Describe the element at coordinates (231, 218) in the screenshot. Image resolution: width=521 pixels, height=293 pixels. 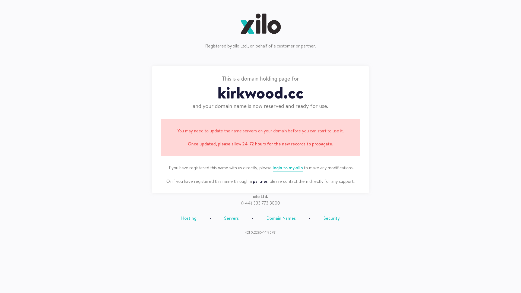
I see `Servers` at that location.